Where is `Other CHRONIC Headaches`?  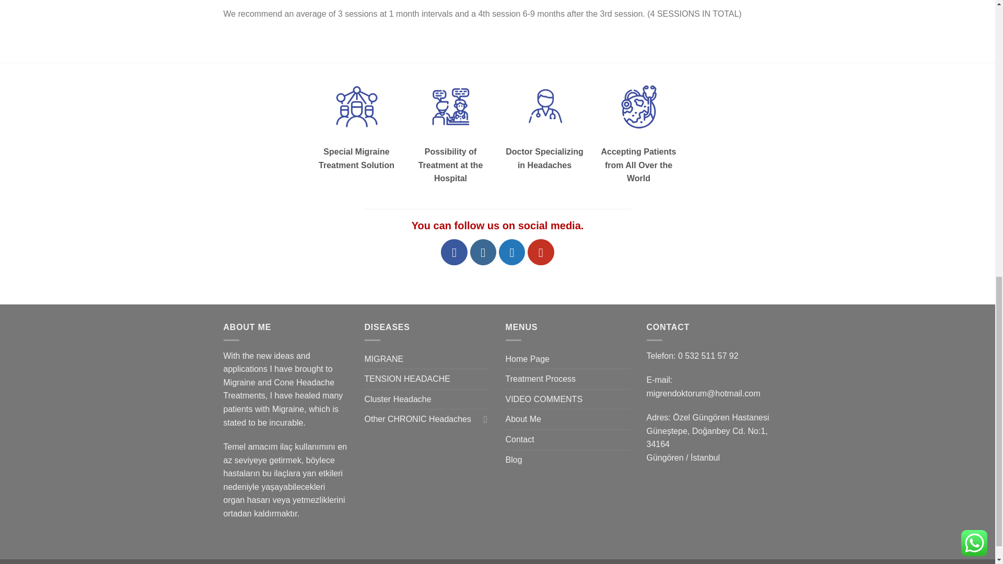
Other CHRONIC Headaches is located at coordinates (422, 419).